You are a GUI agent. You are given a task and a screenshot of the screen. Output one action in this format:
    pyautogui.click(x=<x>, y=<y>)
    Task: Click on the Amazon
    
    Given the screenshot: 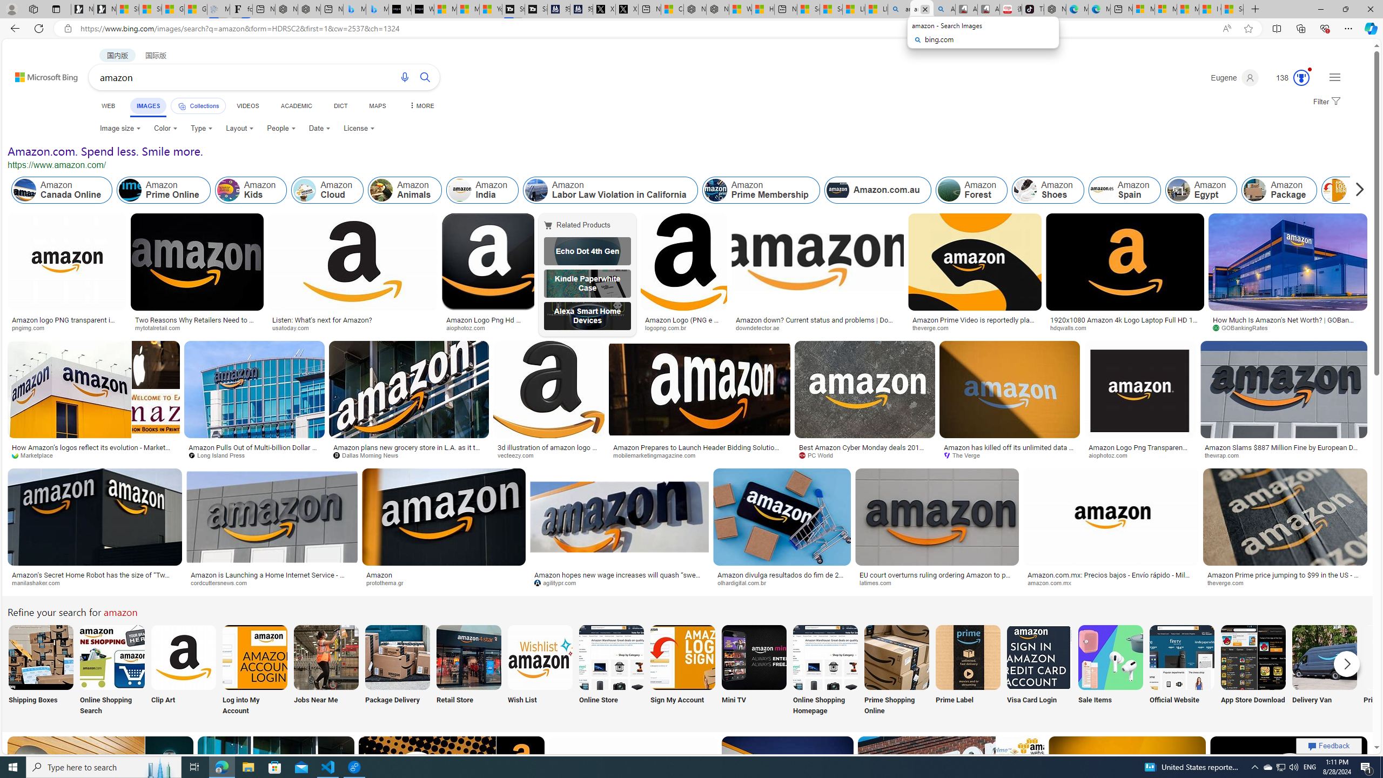 What is the action you would take?
    pyautogui.click(x=379, y=575)
    